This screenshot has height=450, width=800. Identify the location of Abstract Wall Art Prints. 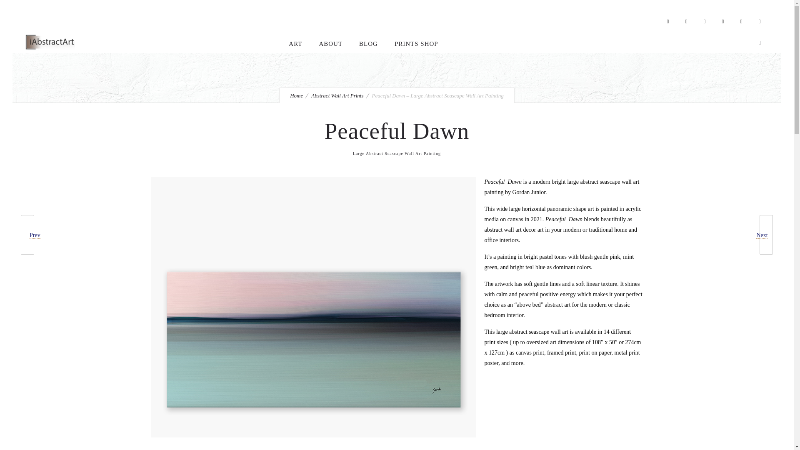
(337, 95).